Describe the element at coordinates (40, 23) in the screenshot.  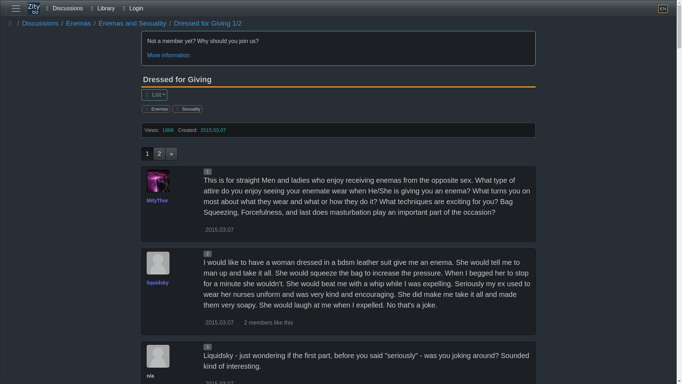
I see `Discussions` at that location.